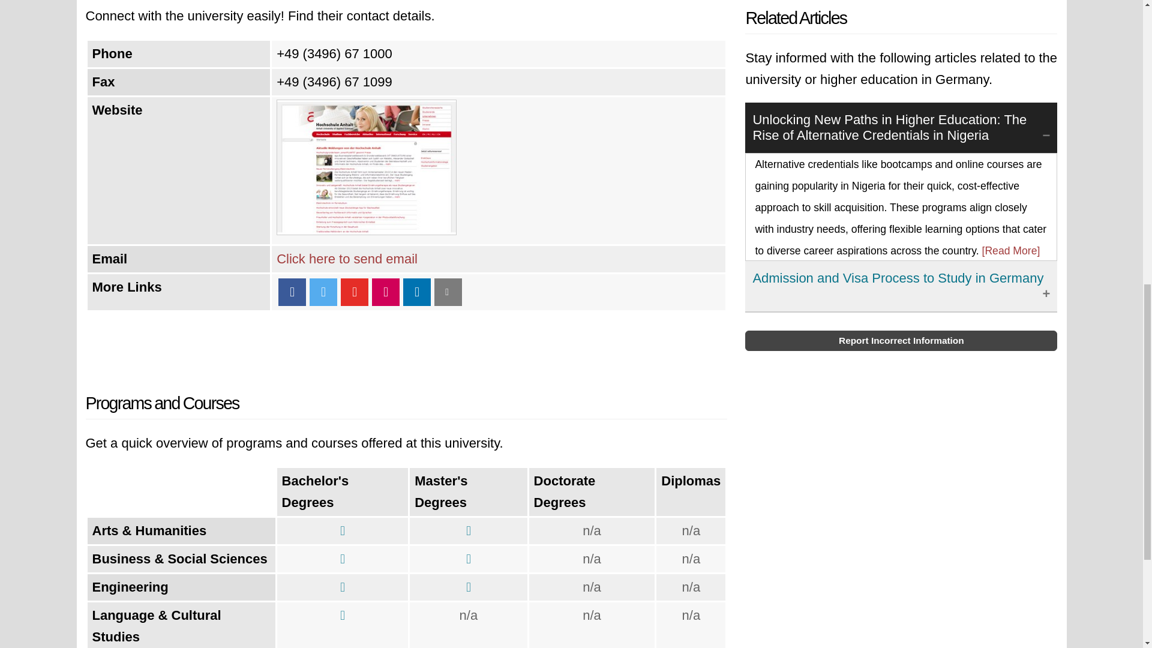 This screenshot has height=648, width=1152. I want to click on Click here to send email, so click(347, 259).